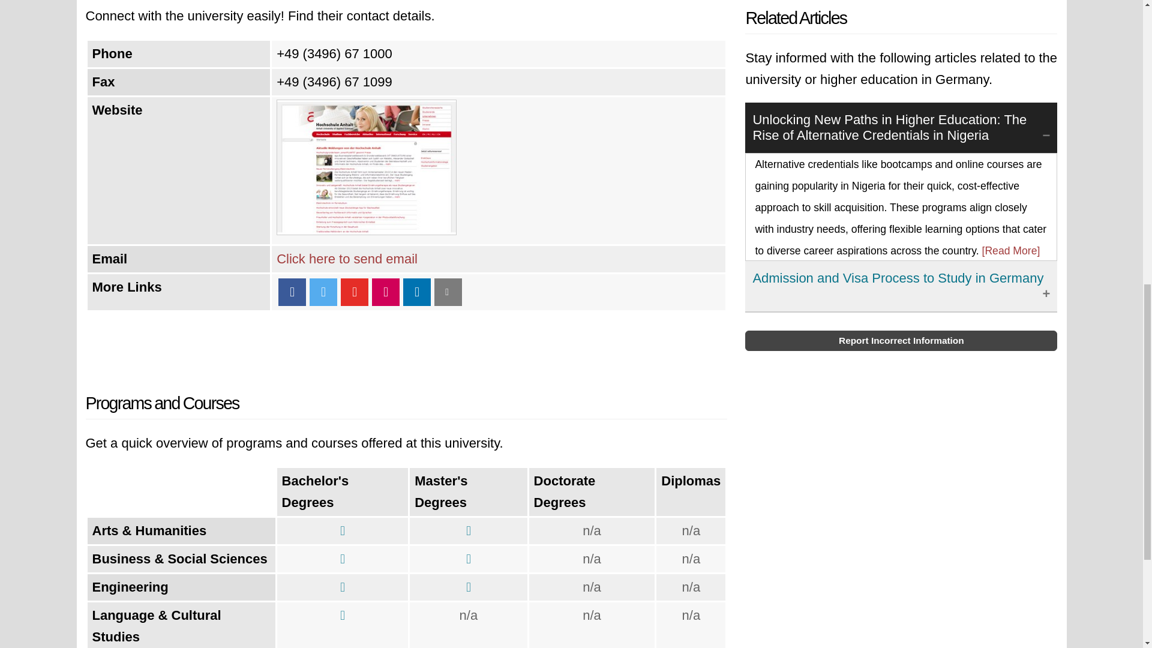 This screenshot has height=648, width=1152. I want to click on Click here to send email, so click(347, 259).